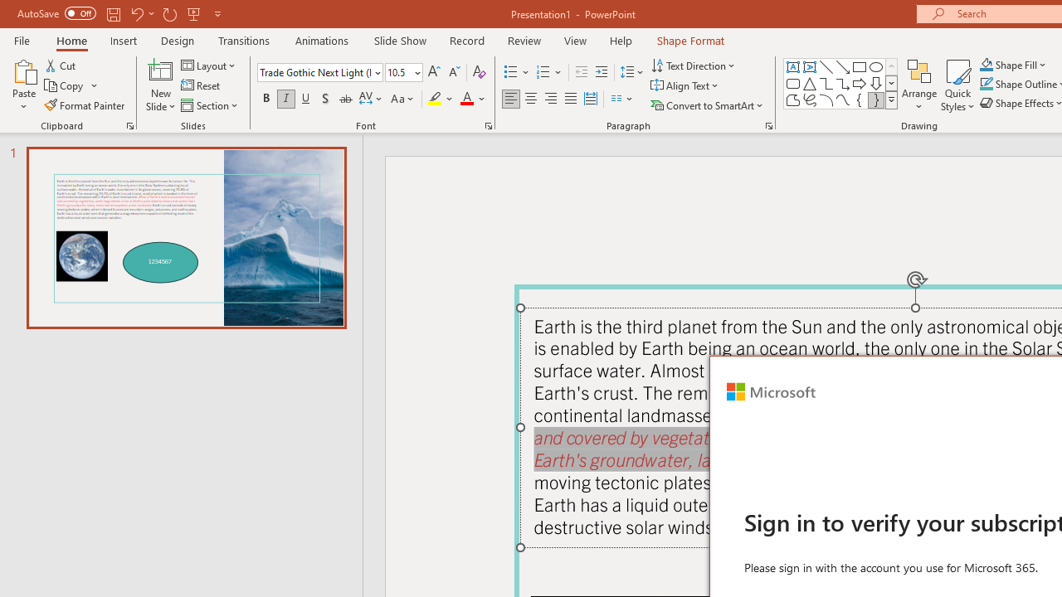 The height and width of the screenshot is (597, 1062). Describe the element at coordinates (860, 83) in the screenshot. I see `Arrow: Right` at that location.